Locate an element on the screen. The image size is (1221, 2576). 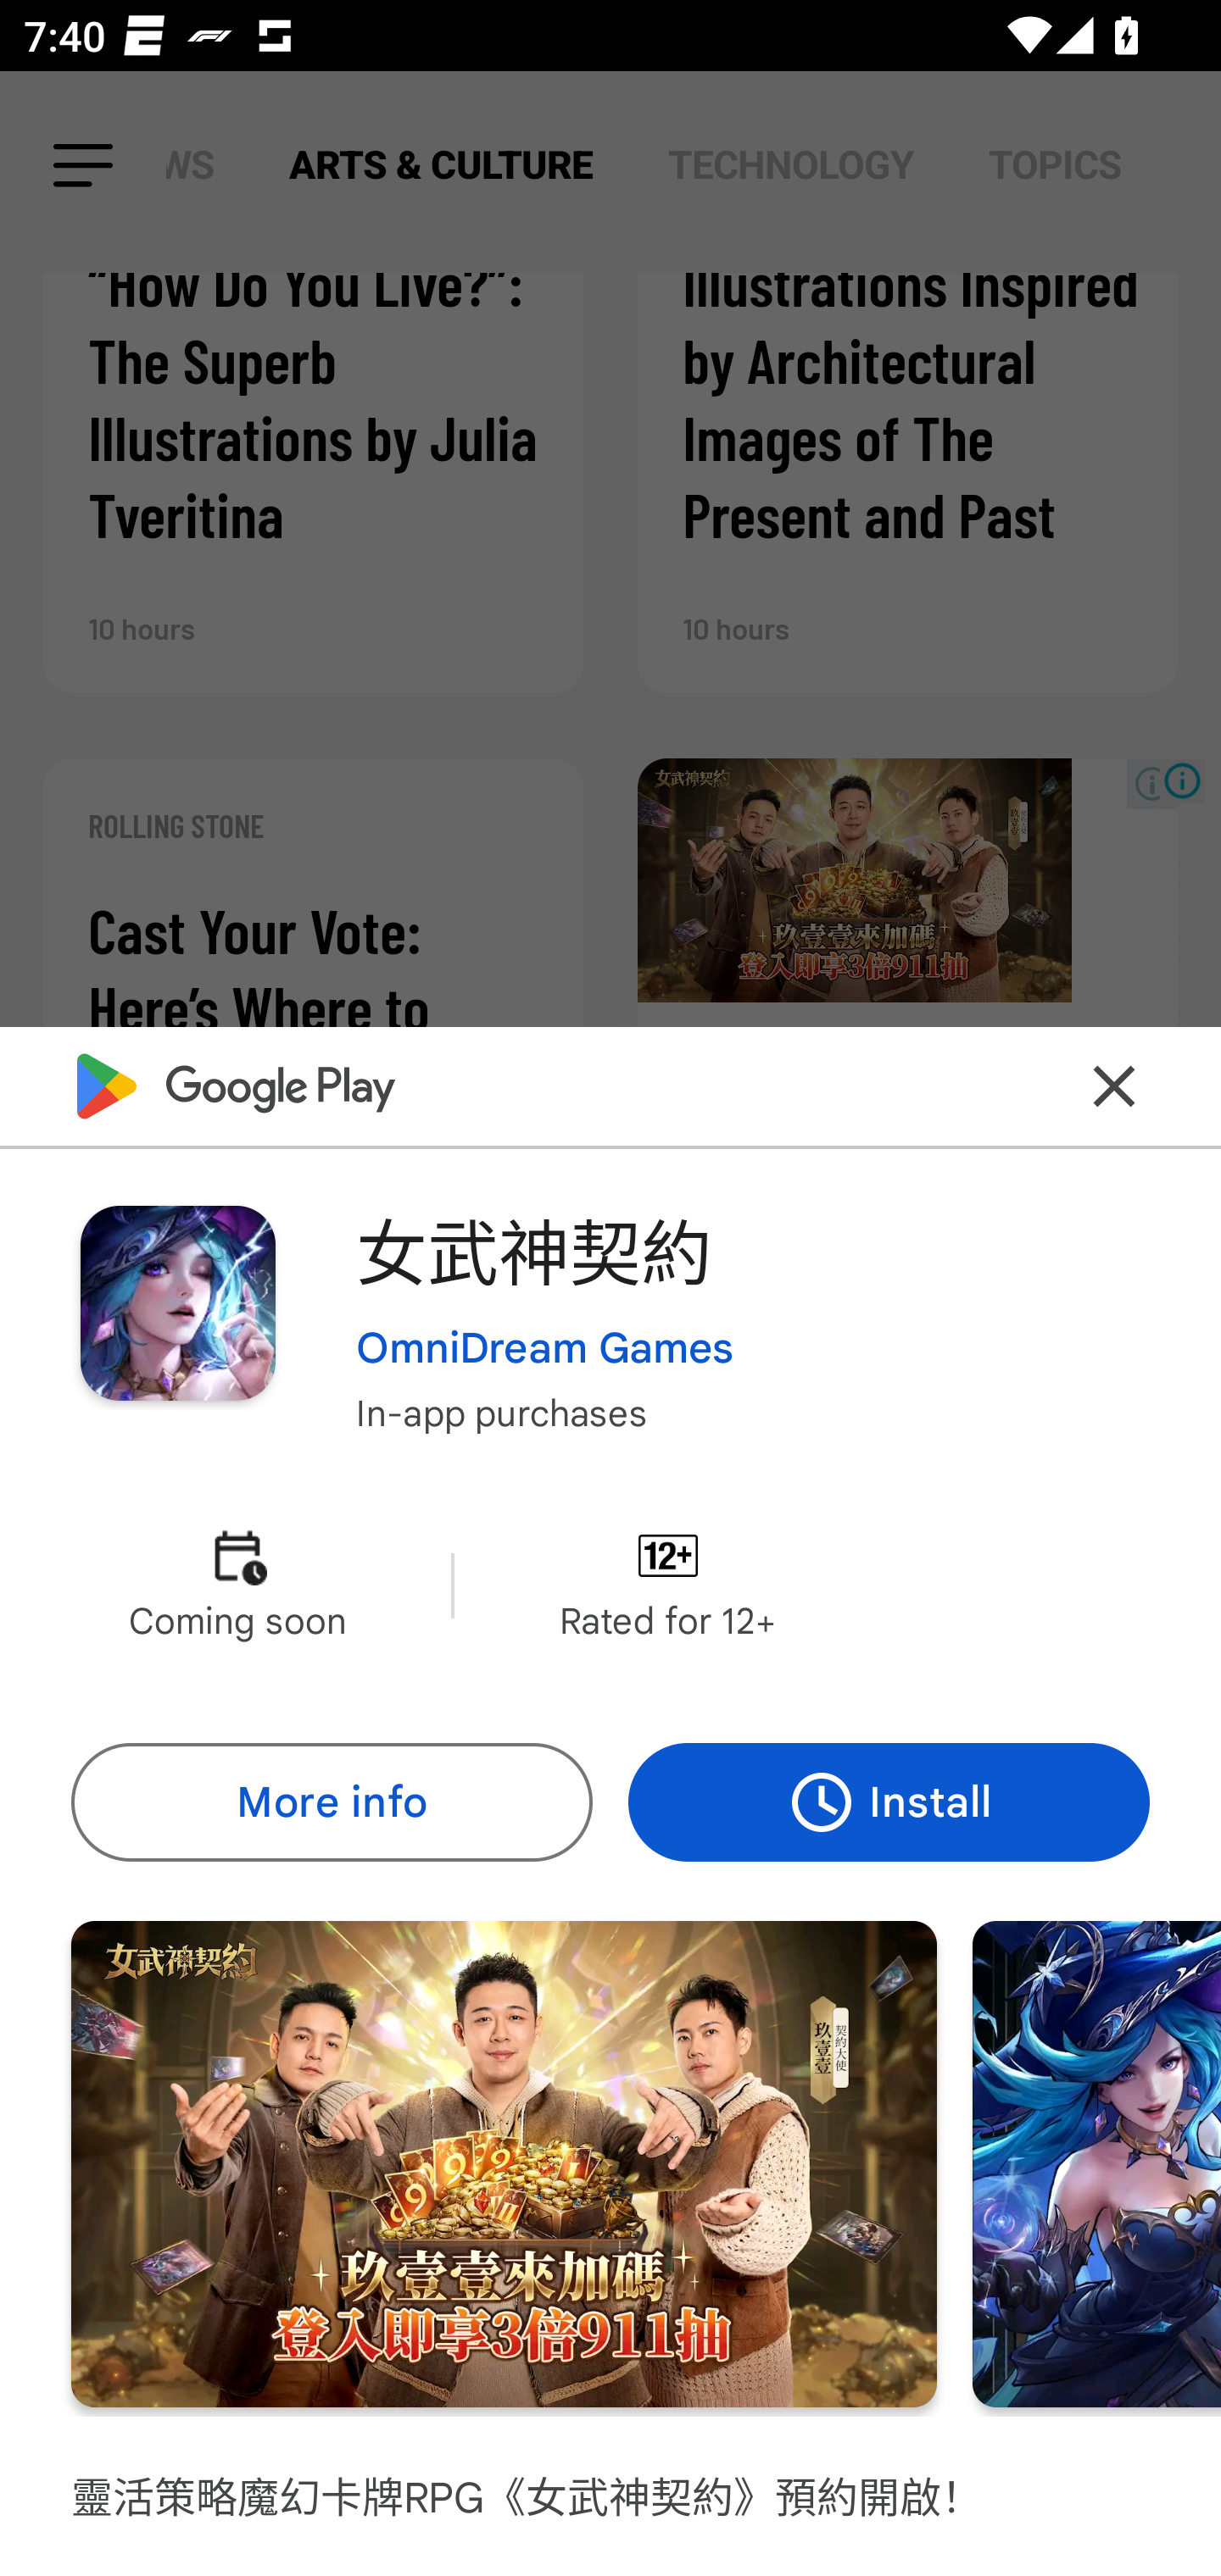
Install is located at coordinates (889, 1803).